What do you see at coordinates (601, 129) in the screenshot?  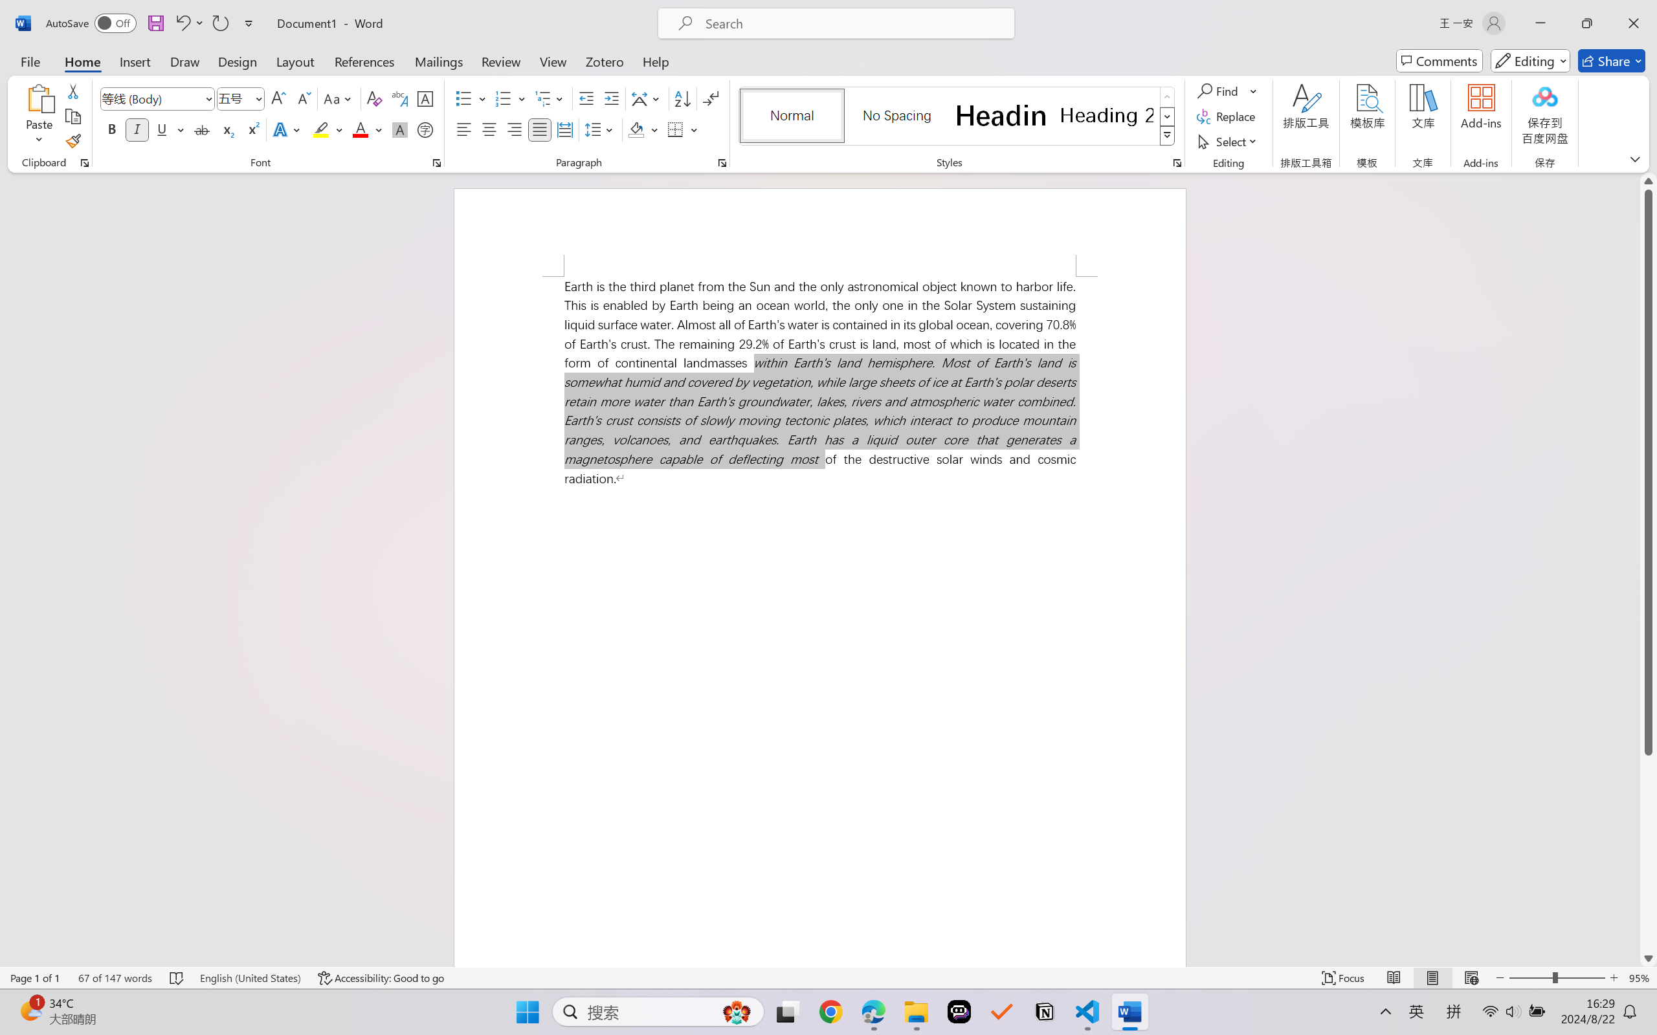 I see `Line and Paragraph Spacing` at bounding box center [601, 129].